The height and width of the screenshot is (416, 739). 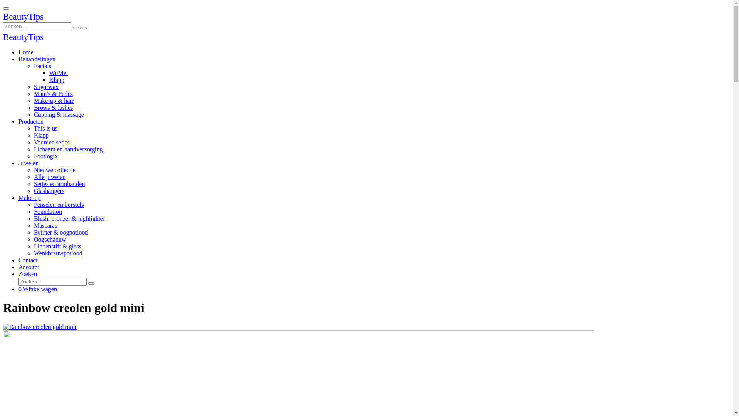 What do you see at coordinates (30, 198) in the screenshot?
I see `Make-up` at bounding box center [30, 198].